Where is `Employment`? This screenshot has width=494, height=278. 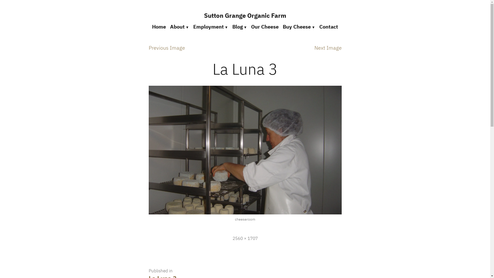
Employment is located at coordinates (211, 27).